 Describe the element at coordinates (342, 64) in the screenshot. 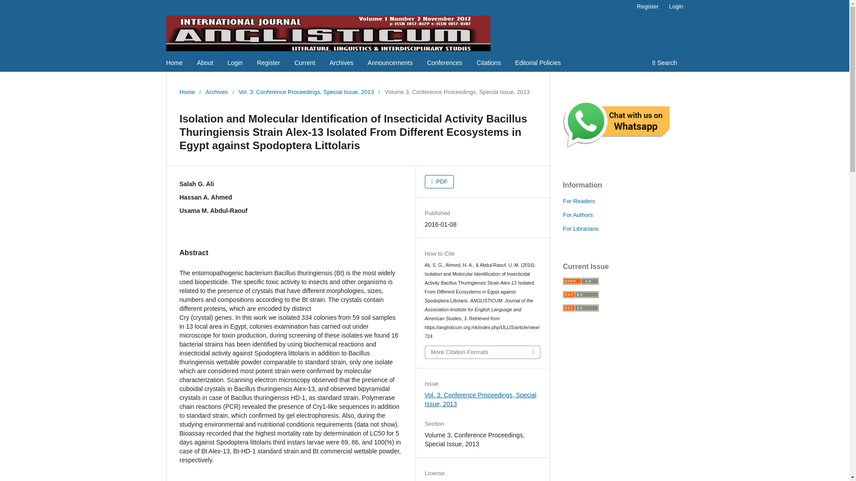

I see `Archives` at that location.